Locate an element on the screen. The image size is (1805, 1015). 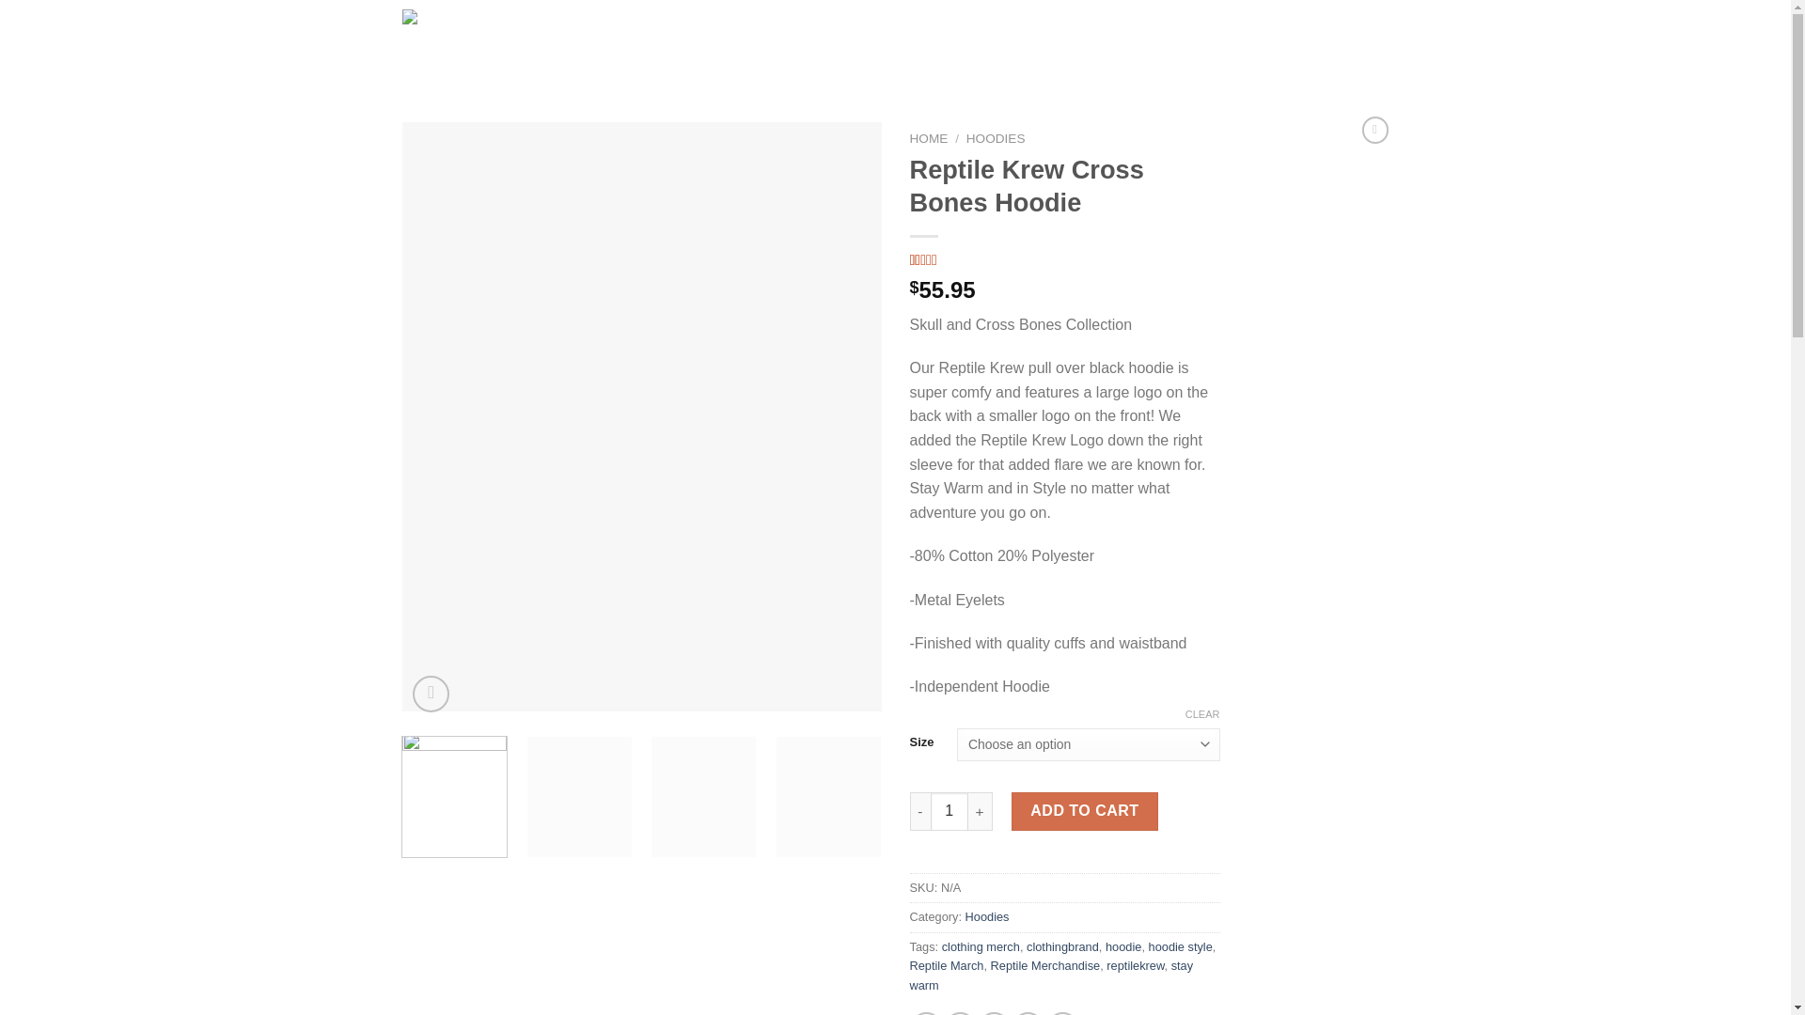
Hoodies is located at coordinates (987, 915).